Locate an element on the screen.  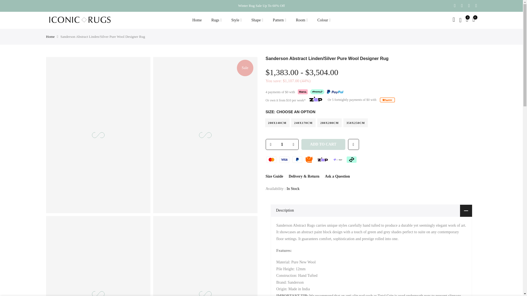
ADD TO CART is located at coordinates (323, 144).